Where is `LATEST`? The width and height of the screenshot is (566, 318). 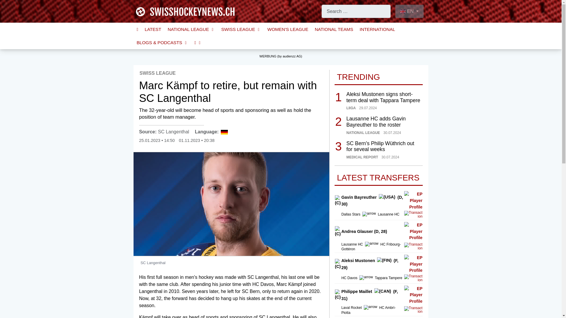
LATEST is located at coordinates (153, 29).